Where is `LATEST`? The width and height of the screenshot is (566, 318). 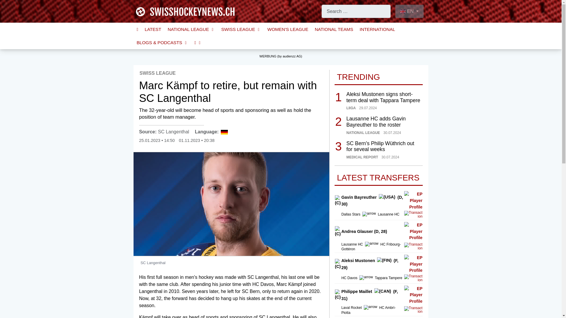
LATEST is located at coordinates (153, 29).